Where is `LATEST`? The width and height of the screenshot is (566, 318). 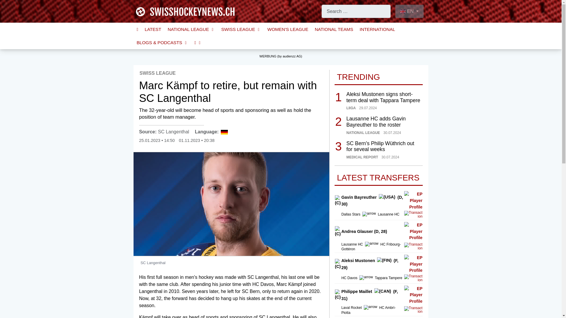
LATEST is located at coordinates (153, 29).